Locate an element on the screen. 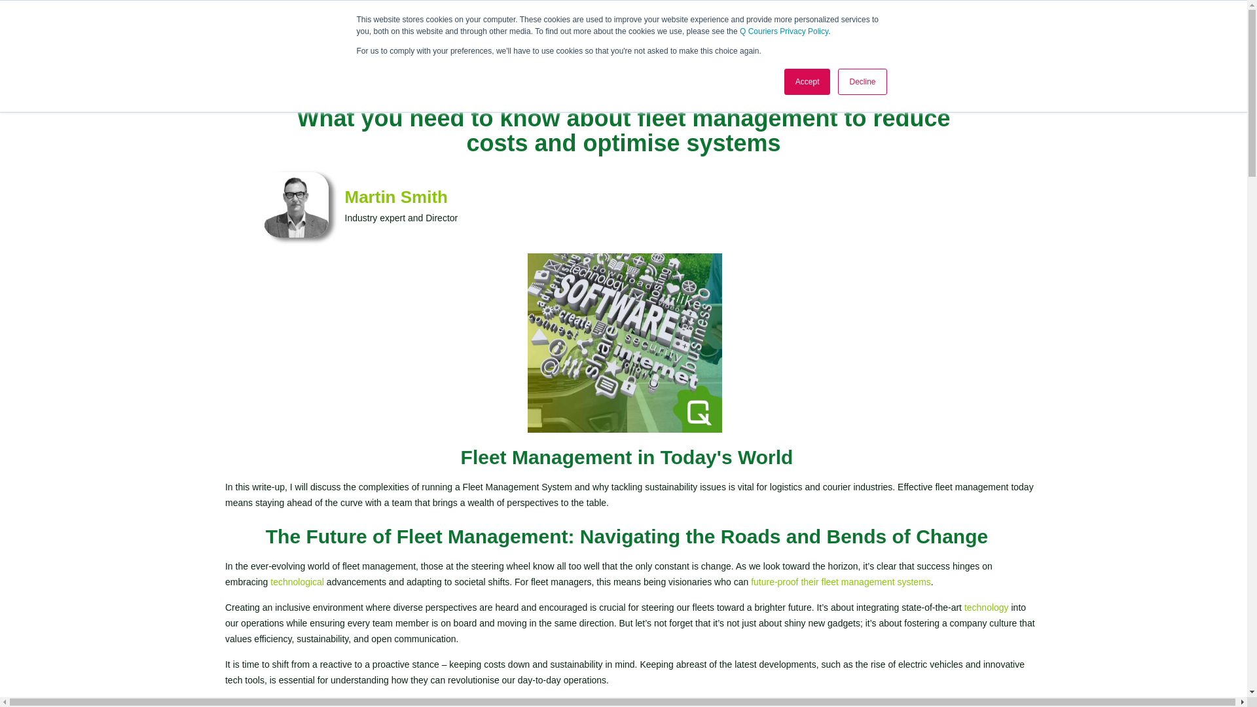 The image size is (1257, 707). NEWS is located at coordinates (934, 35).